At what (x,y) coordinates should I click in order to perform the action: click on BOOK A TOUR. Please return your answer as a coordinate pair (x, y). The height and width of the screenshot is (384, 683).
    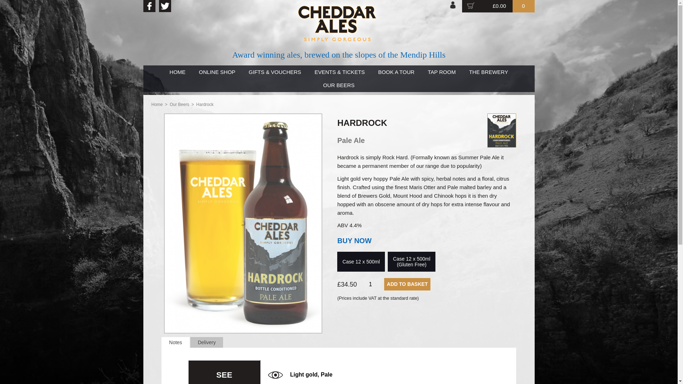
    Looking at the image, I should click on (396, 72).